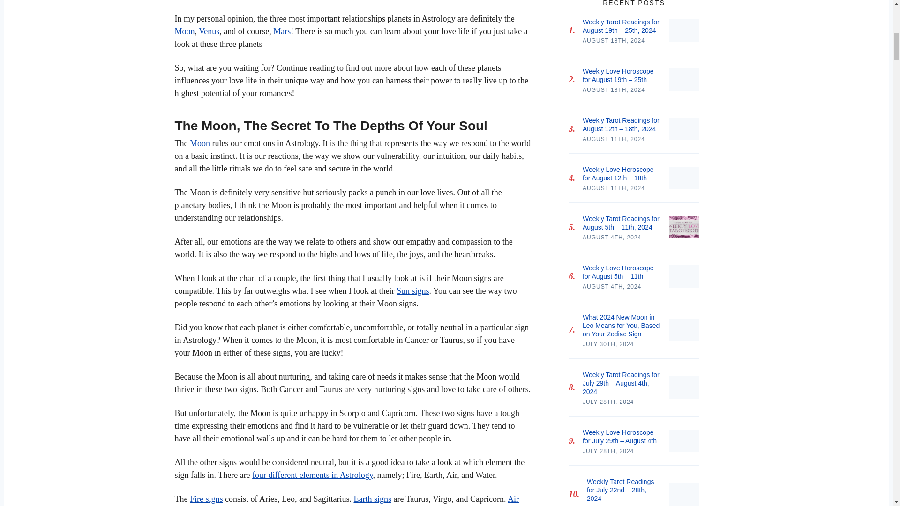  What do you see at coordinates (412, 290) in the screenshot?
I see `Sun signs` at bounding box center [412, 290].